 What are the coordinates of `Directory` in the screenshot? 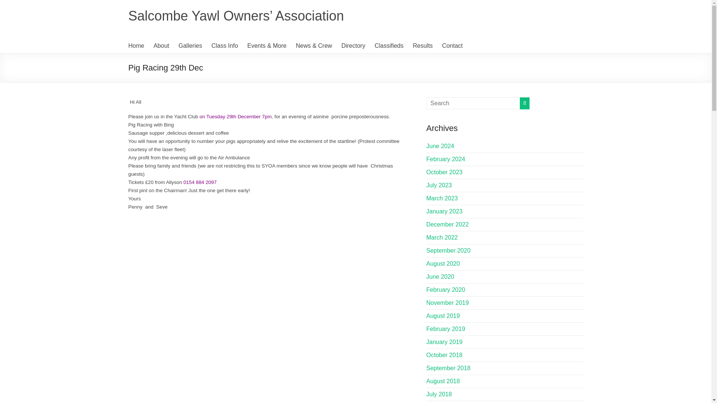 It's located at (353, 46).